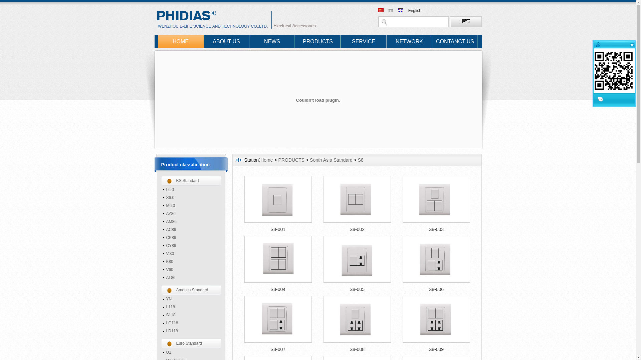 The image size is (641, 360). Describe the element at coordinates (192, 262) in the screenshot. I see `K80` at that location.